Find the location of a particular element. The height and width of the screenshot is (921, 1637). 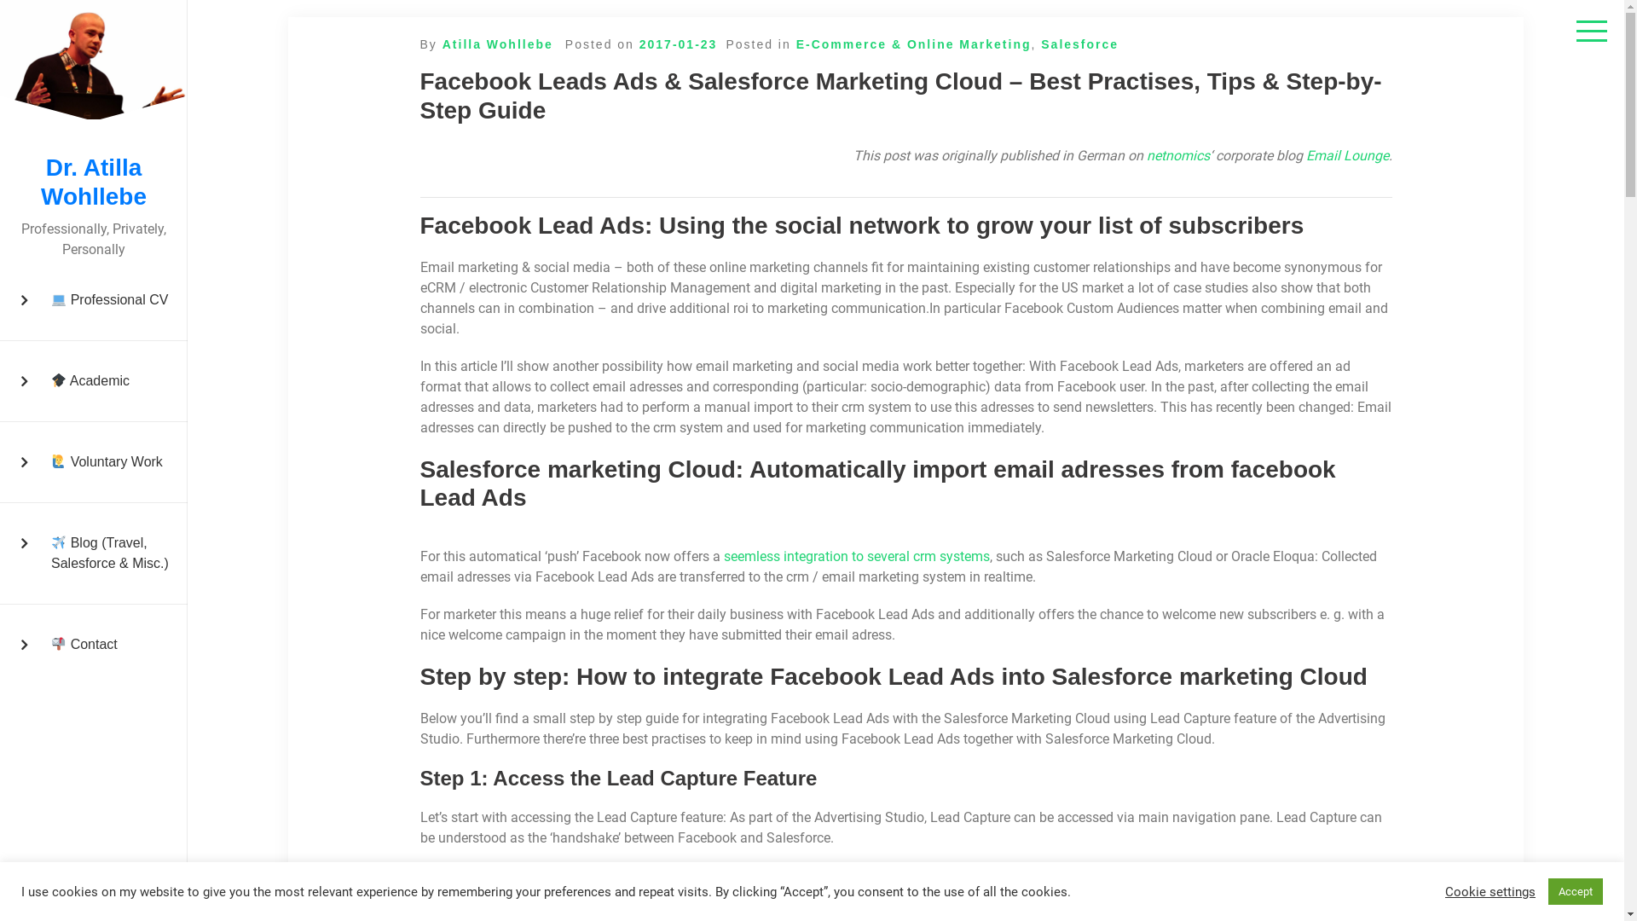

Professional CV is located at coordinates (94, 300).